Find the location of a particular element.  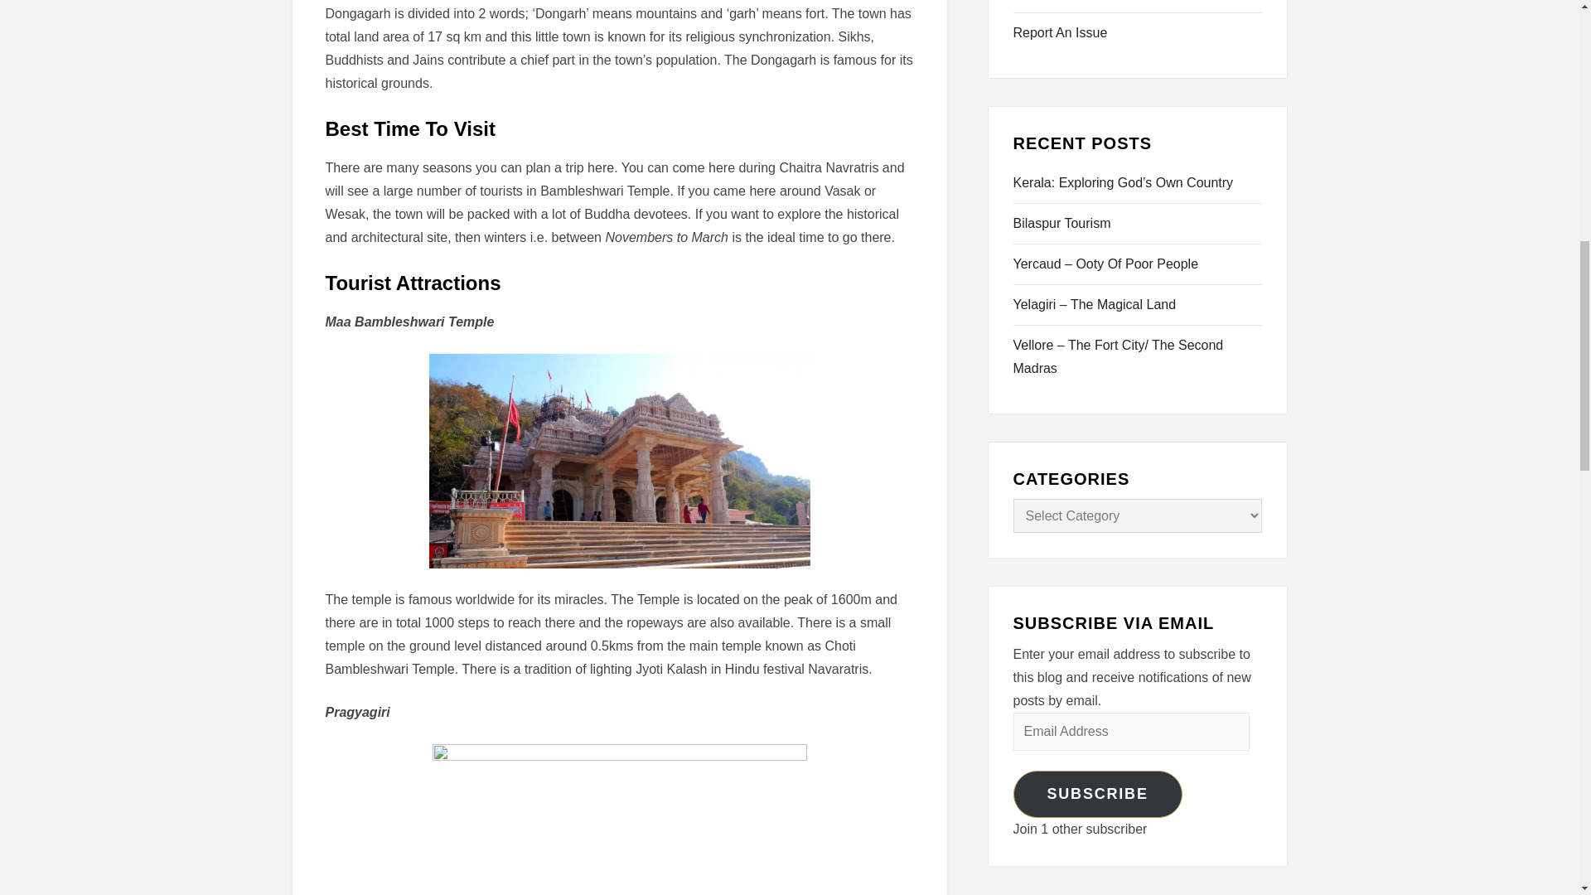

Report An Issue is located at coordinates (1059, 33).